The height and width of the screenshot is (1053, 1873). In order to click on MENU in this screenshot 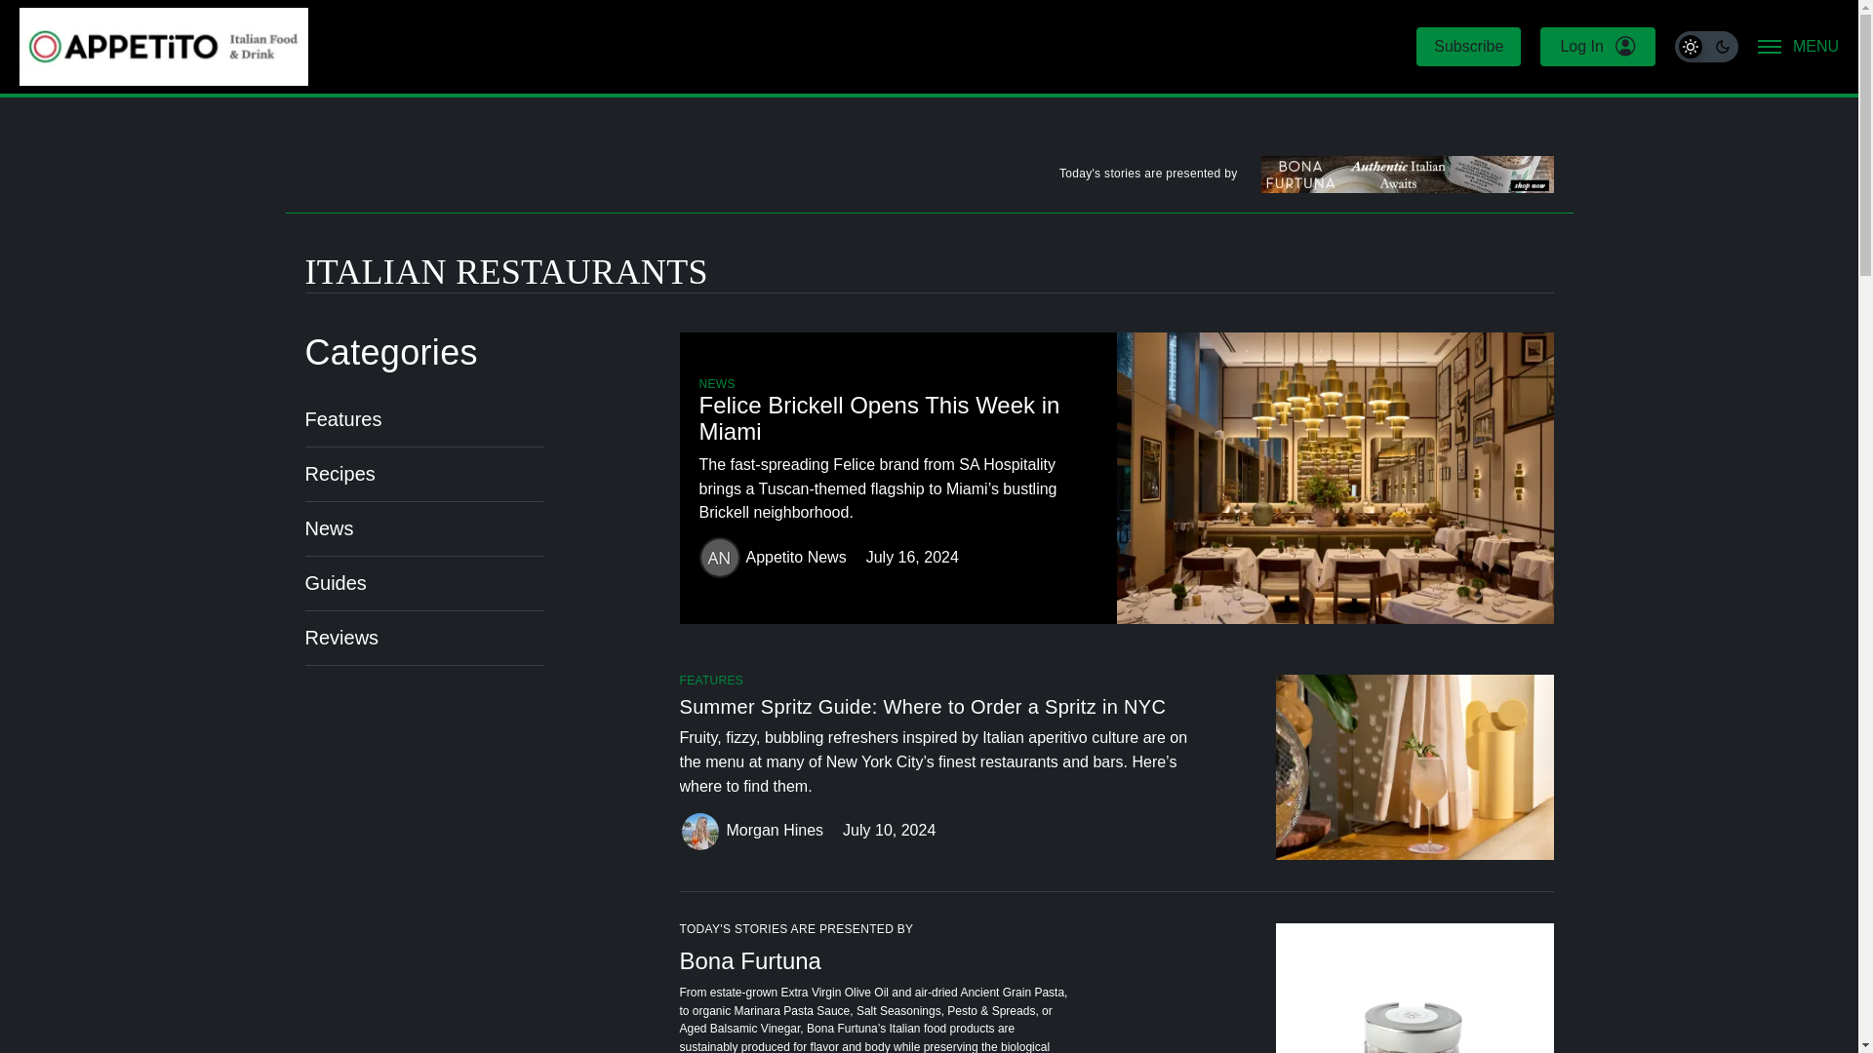, I will do `click(1799, 47)`.